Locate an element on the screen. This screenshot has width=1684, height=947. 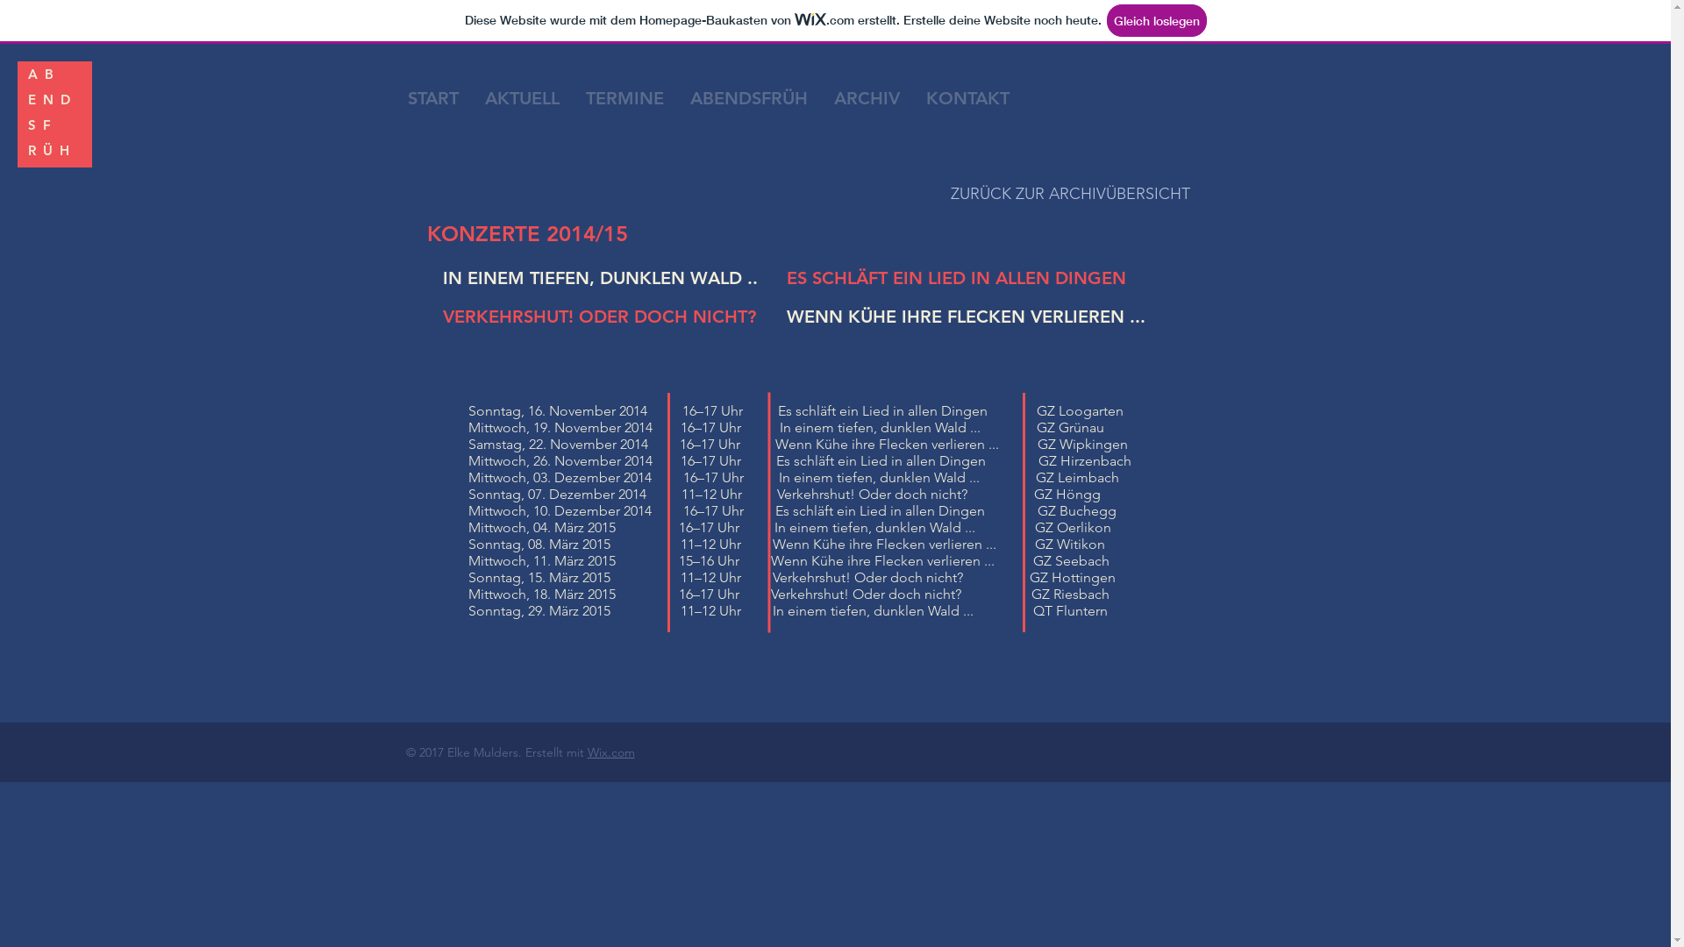
Verkehrshut! Oder doch nicht? is located at coordinates (867, 577).